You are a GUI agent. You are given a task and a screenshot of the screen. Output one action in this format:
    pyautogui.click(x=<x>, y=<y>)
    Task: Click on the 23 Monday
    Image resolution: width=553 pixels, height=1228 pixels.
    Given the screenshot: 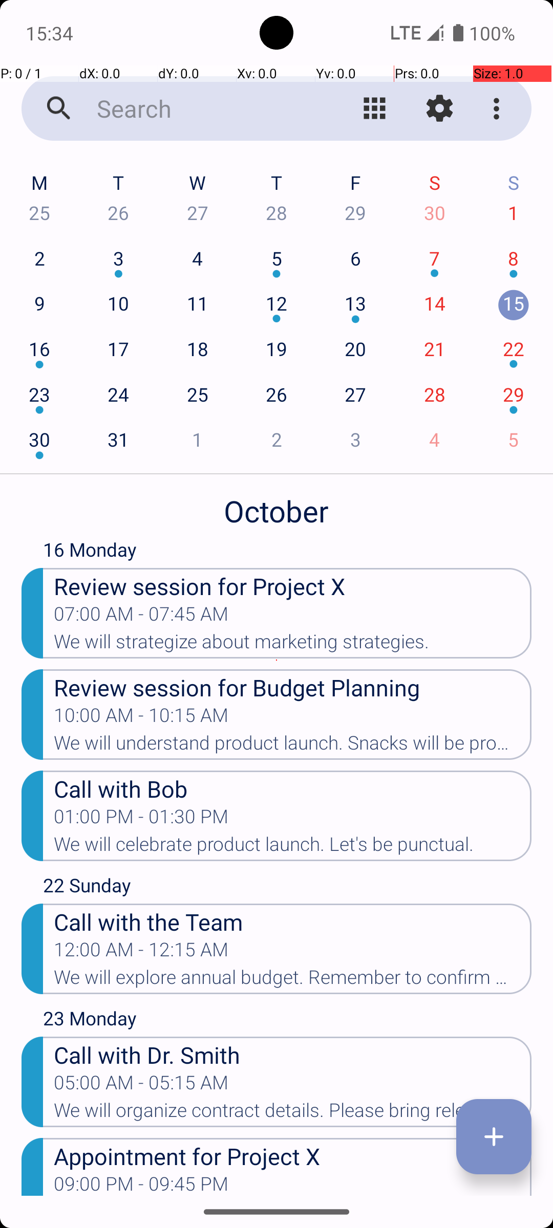 What is the action you would take?
    pyautogui.click(x=287, y=1021)
    